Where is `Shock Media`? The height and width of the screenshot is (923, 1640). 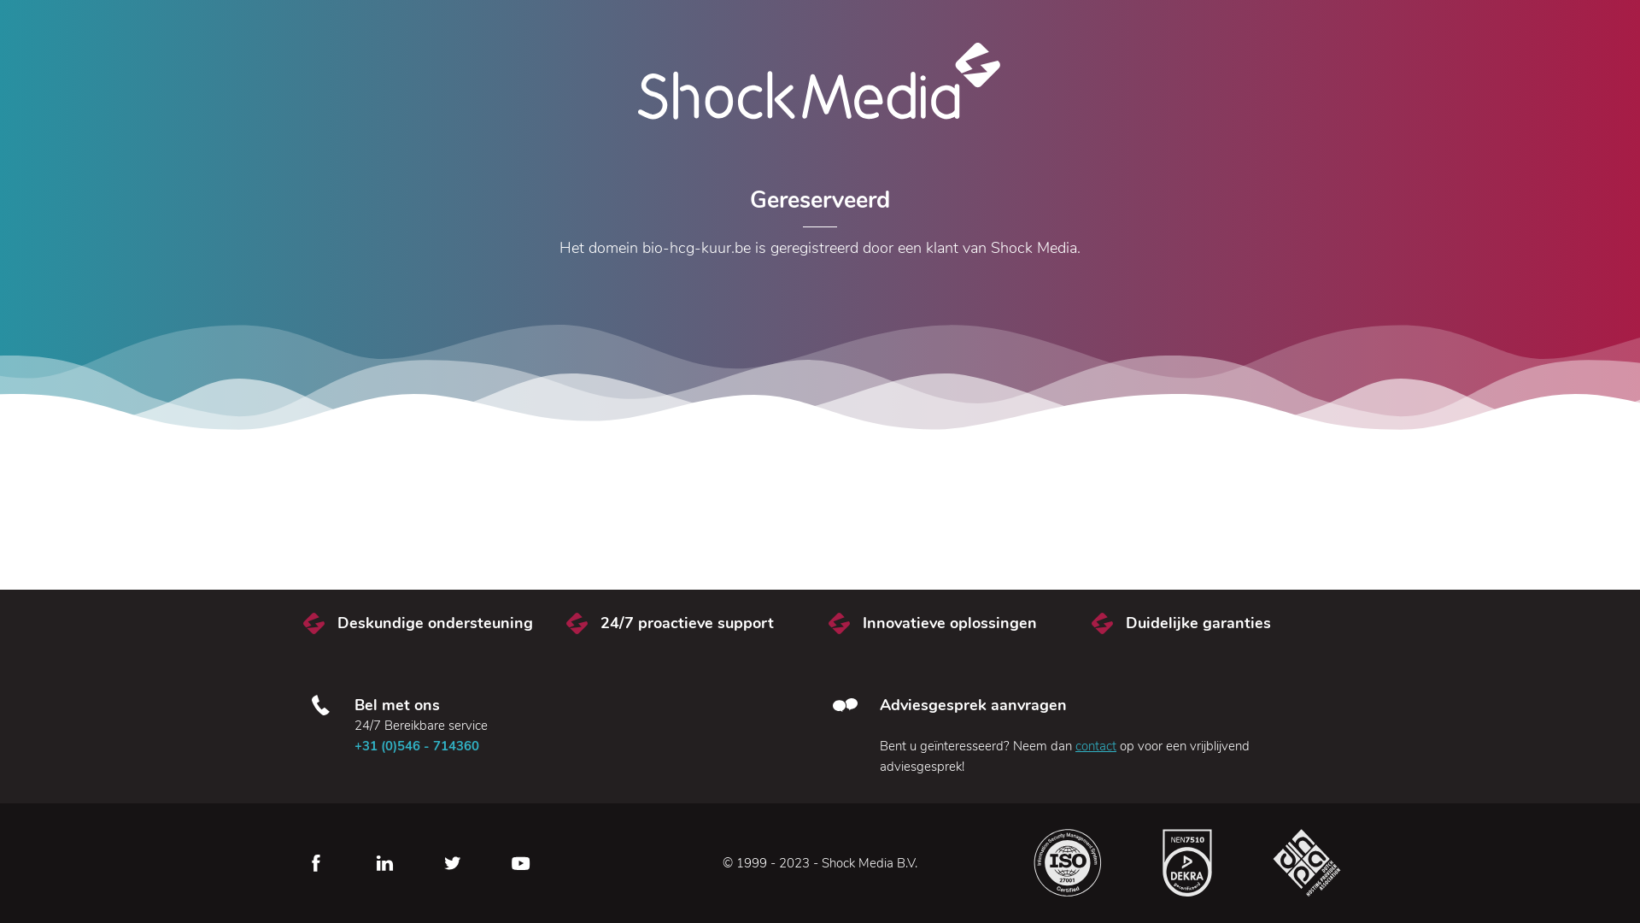
Shock Media is located at coordinates (820, 81).